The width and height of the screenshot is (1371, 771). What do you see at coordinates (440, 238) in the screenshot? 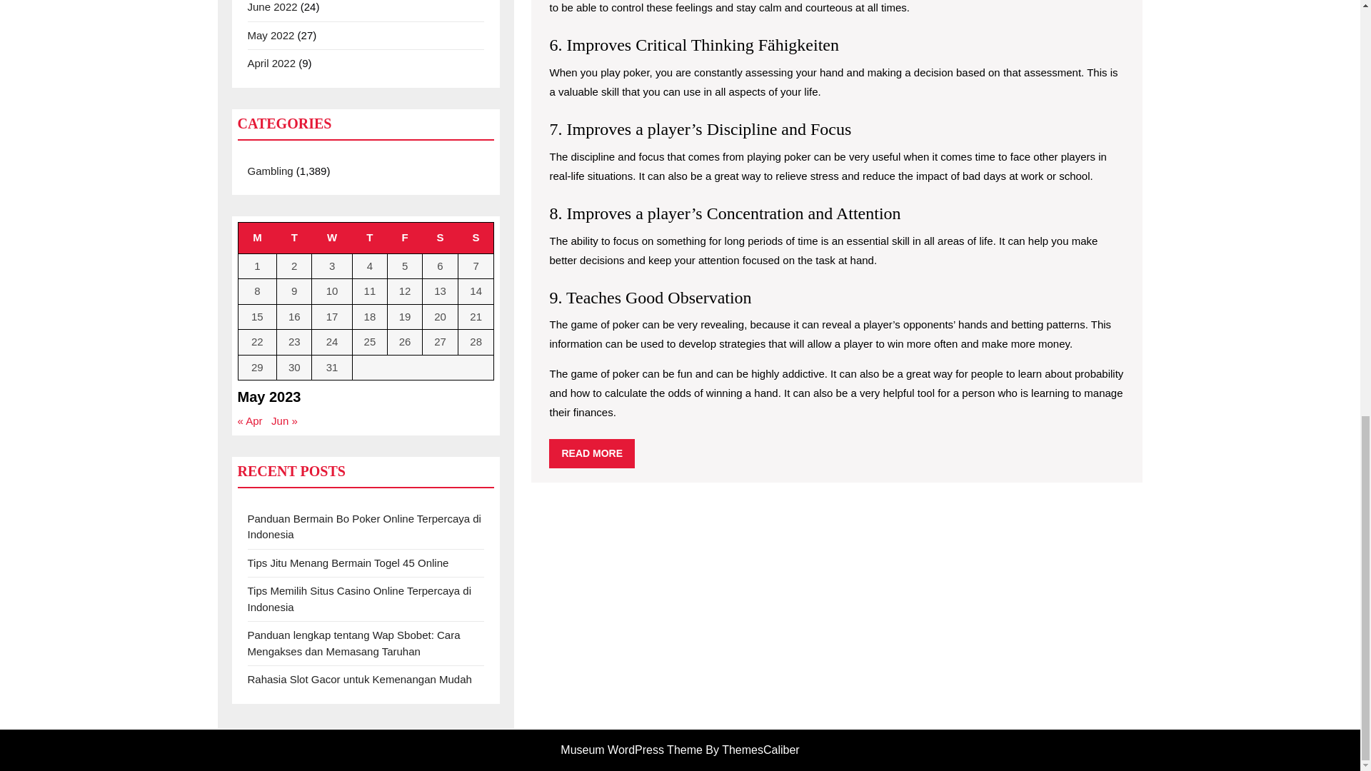
I see `Saturday` at bounding box center [440, 238].